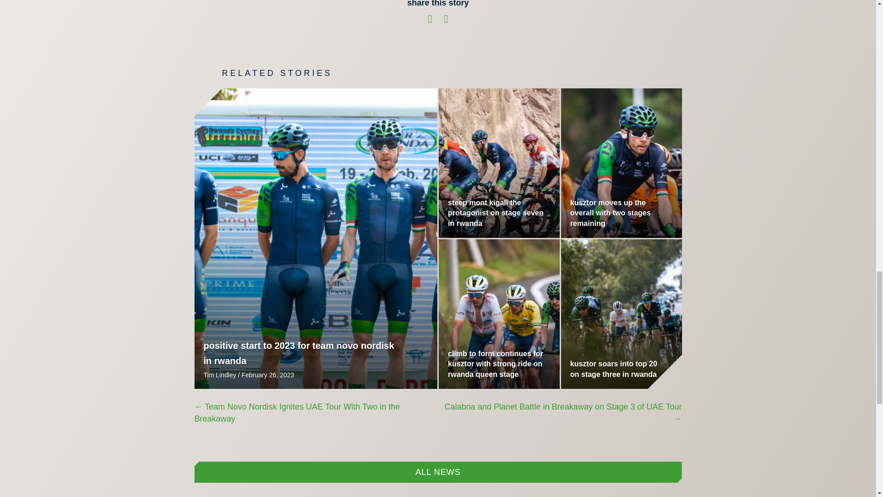  What do you see at coordinates (219, 375) in the screenshot?
I see `Tim Lindley` at bounding box center [219, 375].